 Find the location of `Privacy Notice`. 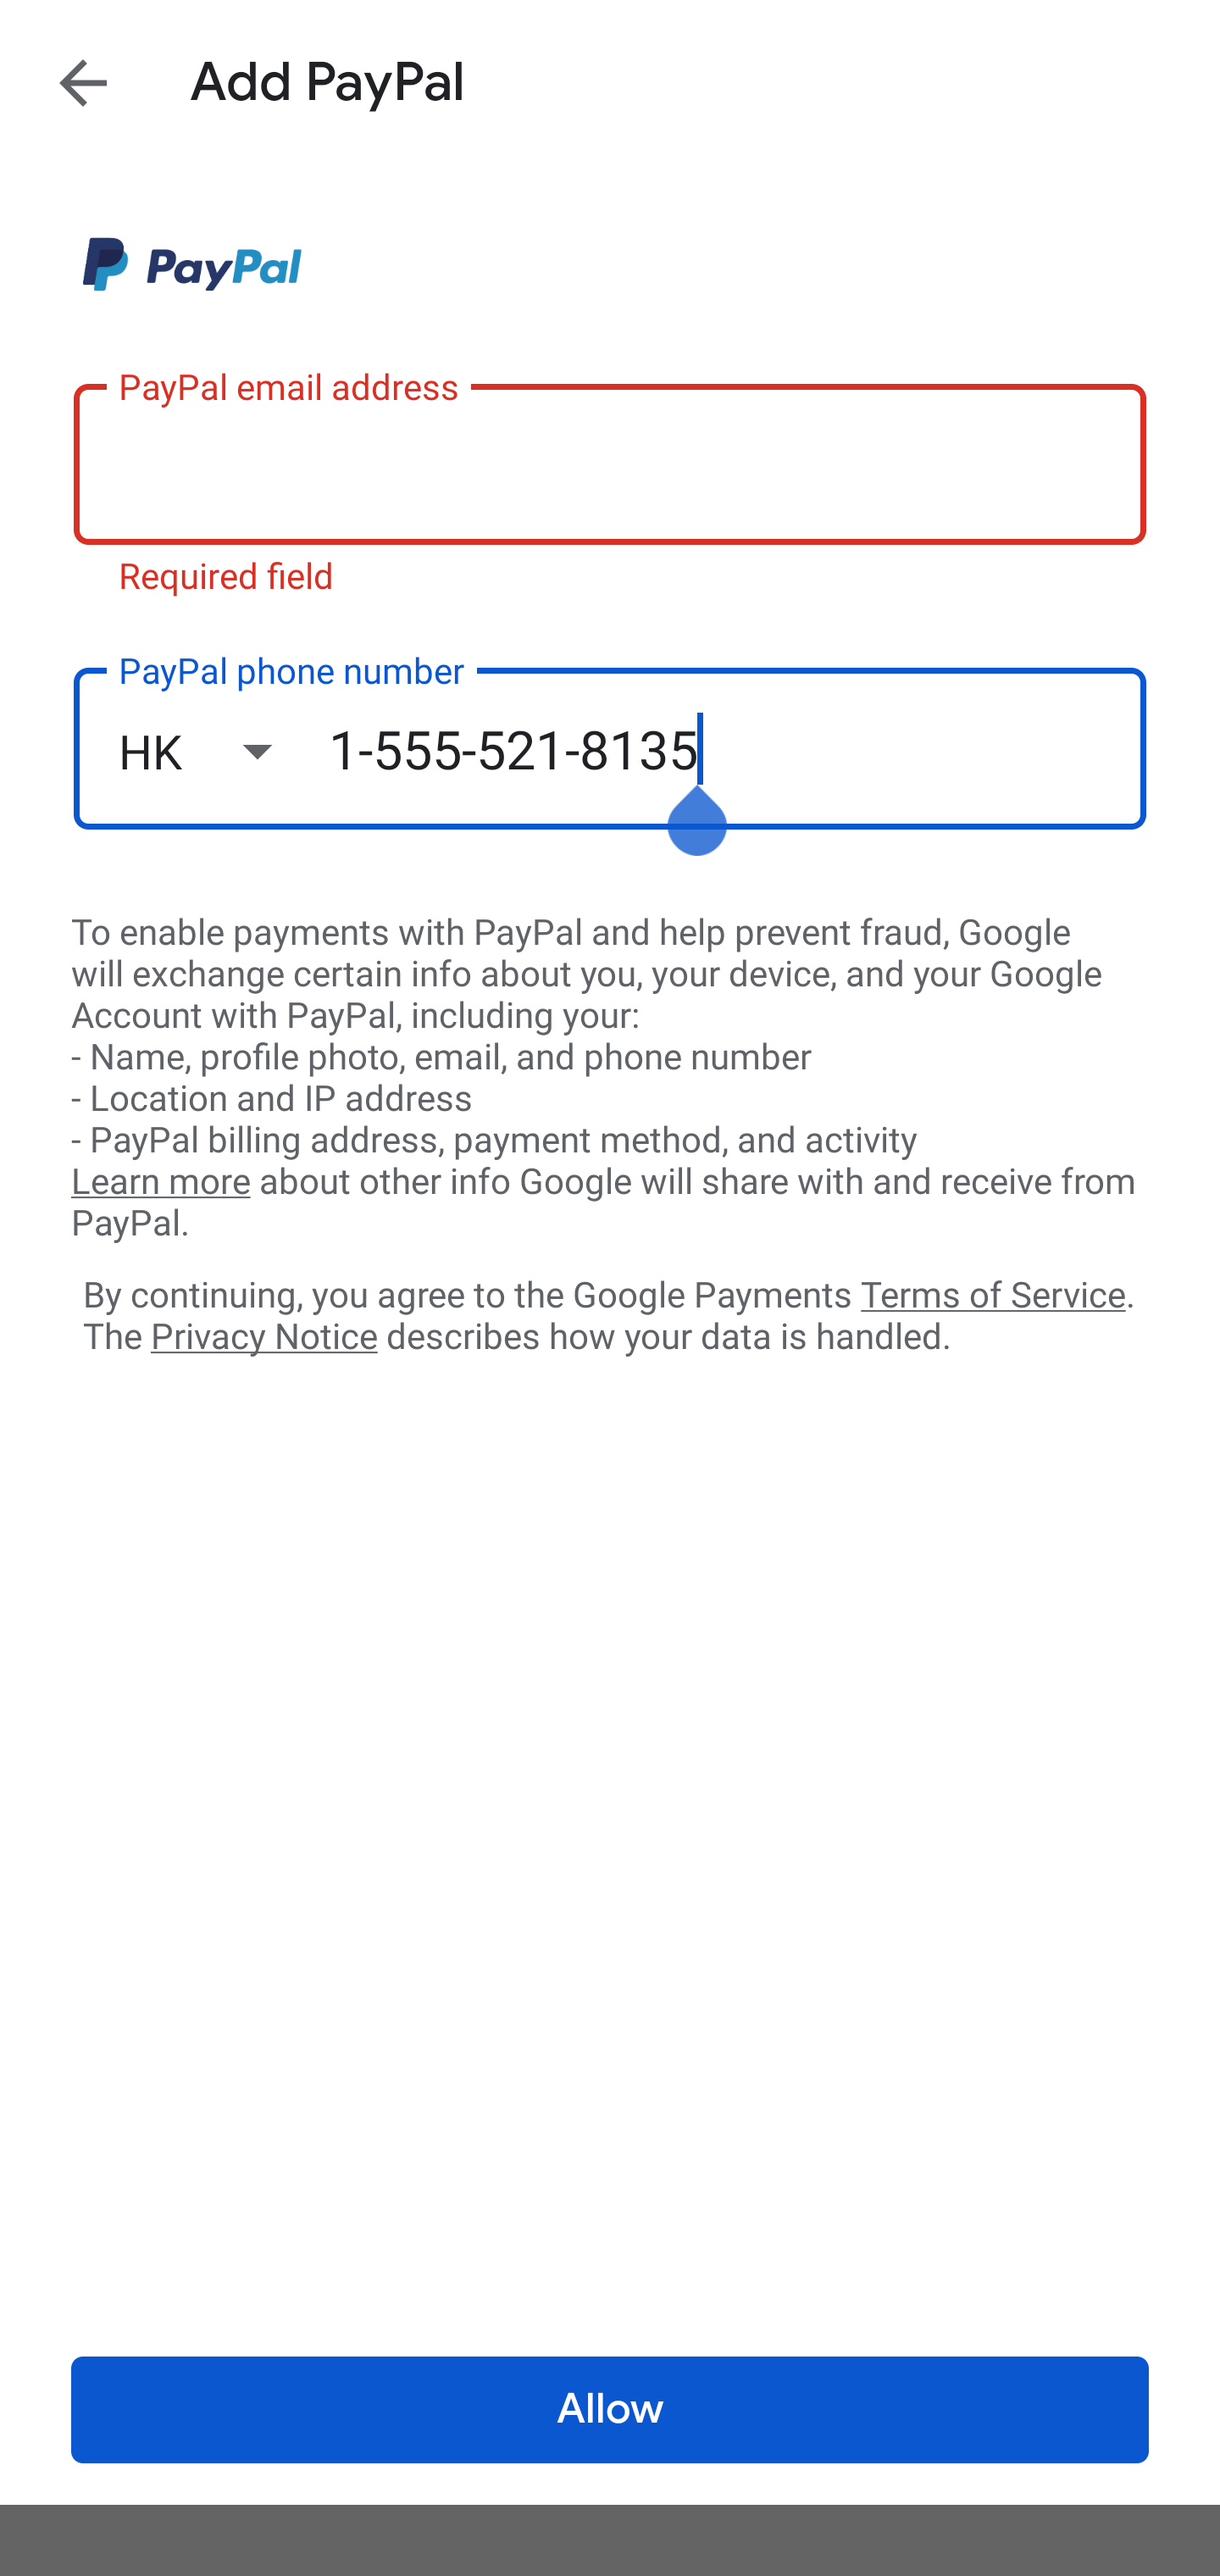

Privacy Notice is located at coordinates (263, 1338).